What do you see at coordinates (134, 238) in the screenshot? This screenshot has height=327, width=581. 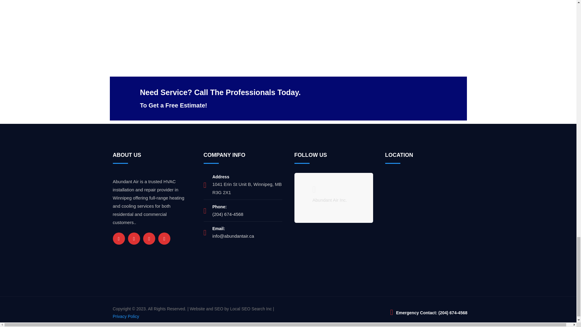 I see `Twitter` at bounding box center [134, 238].